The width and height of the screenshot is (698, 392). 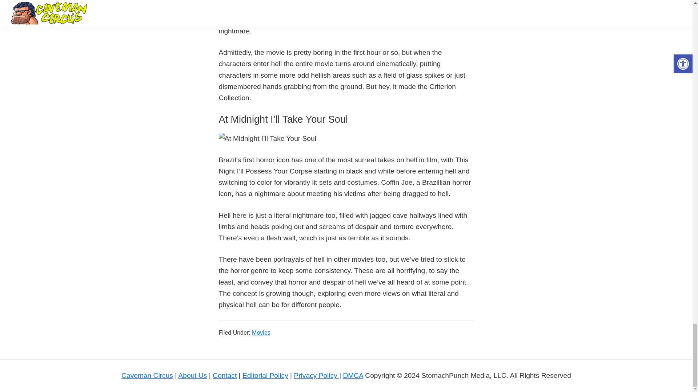 I want to click on DMCA, so click(x=353, y=375).